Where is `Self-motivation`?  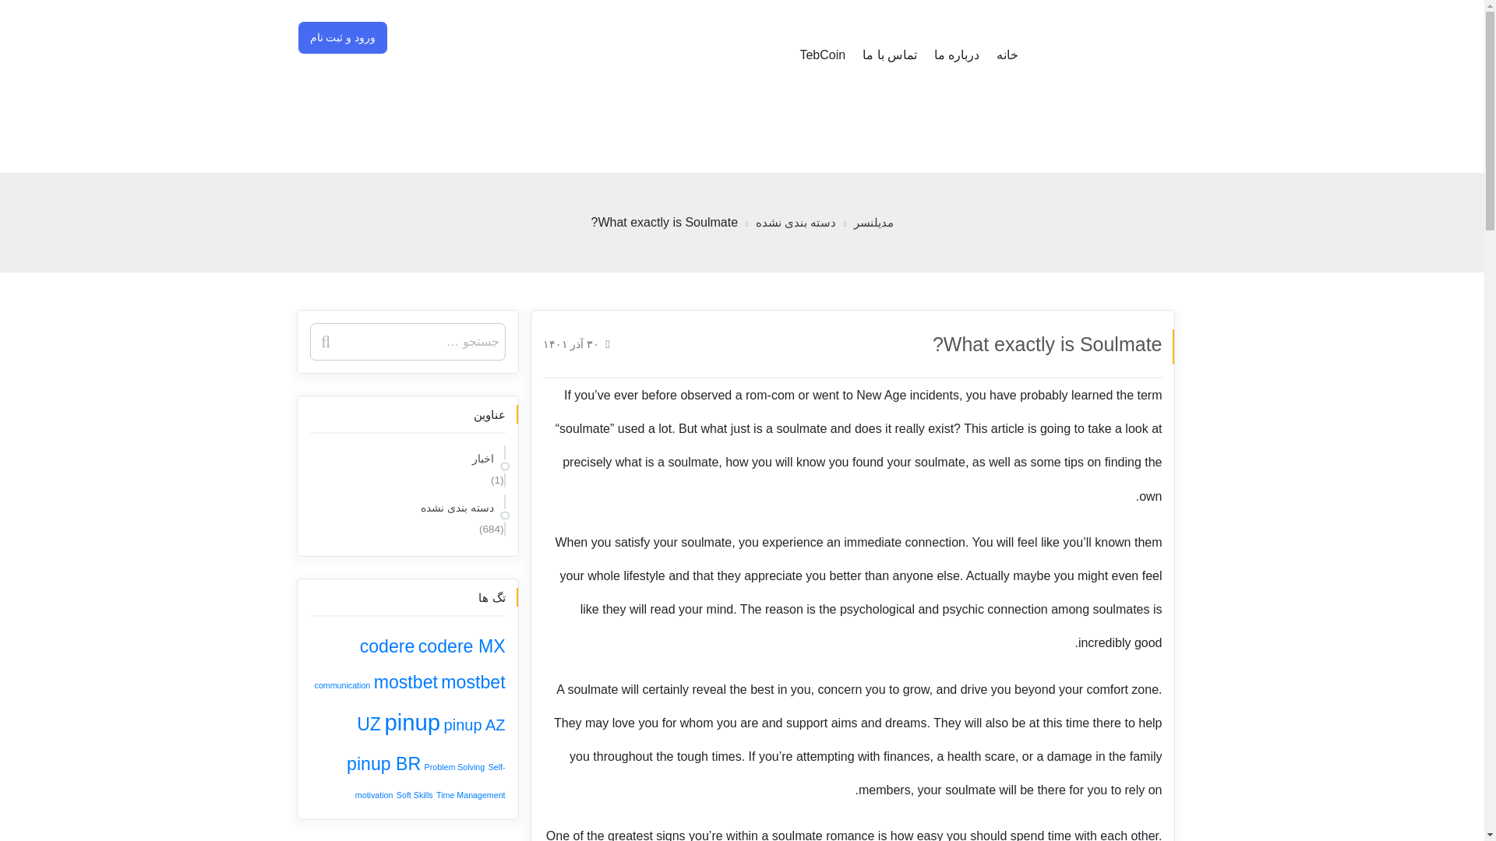 Self-motivation is located at coordinates (430, 780).